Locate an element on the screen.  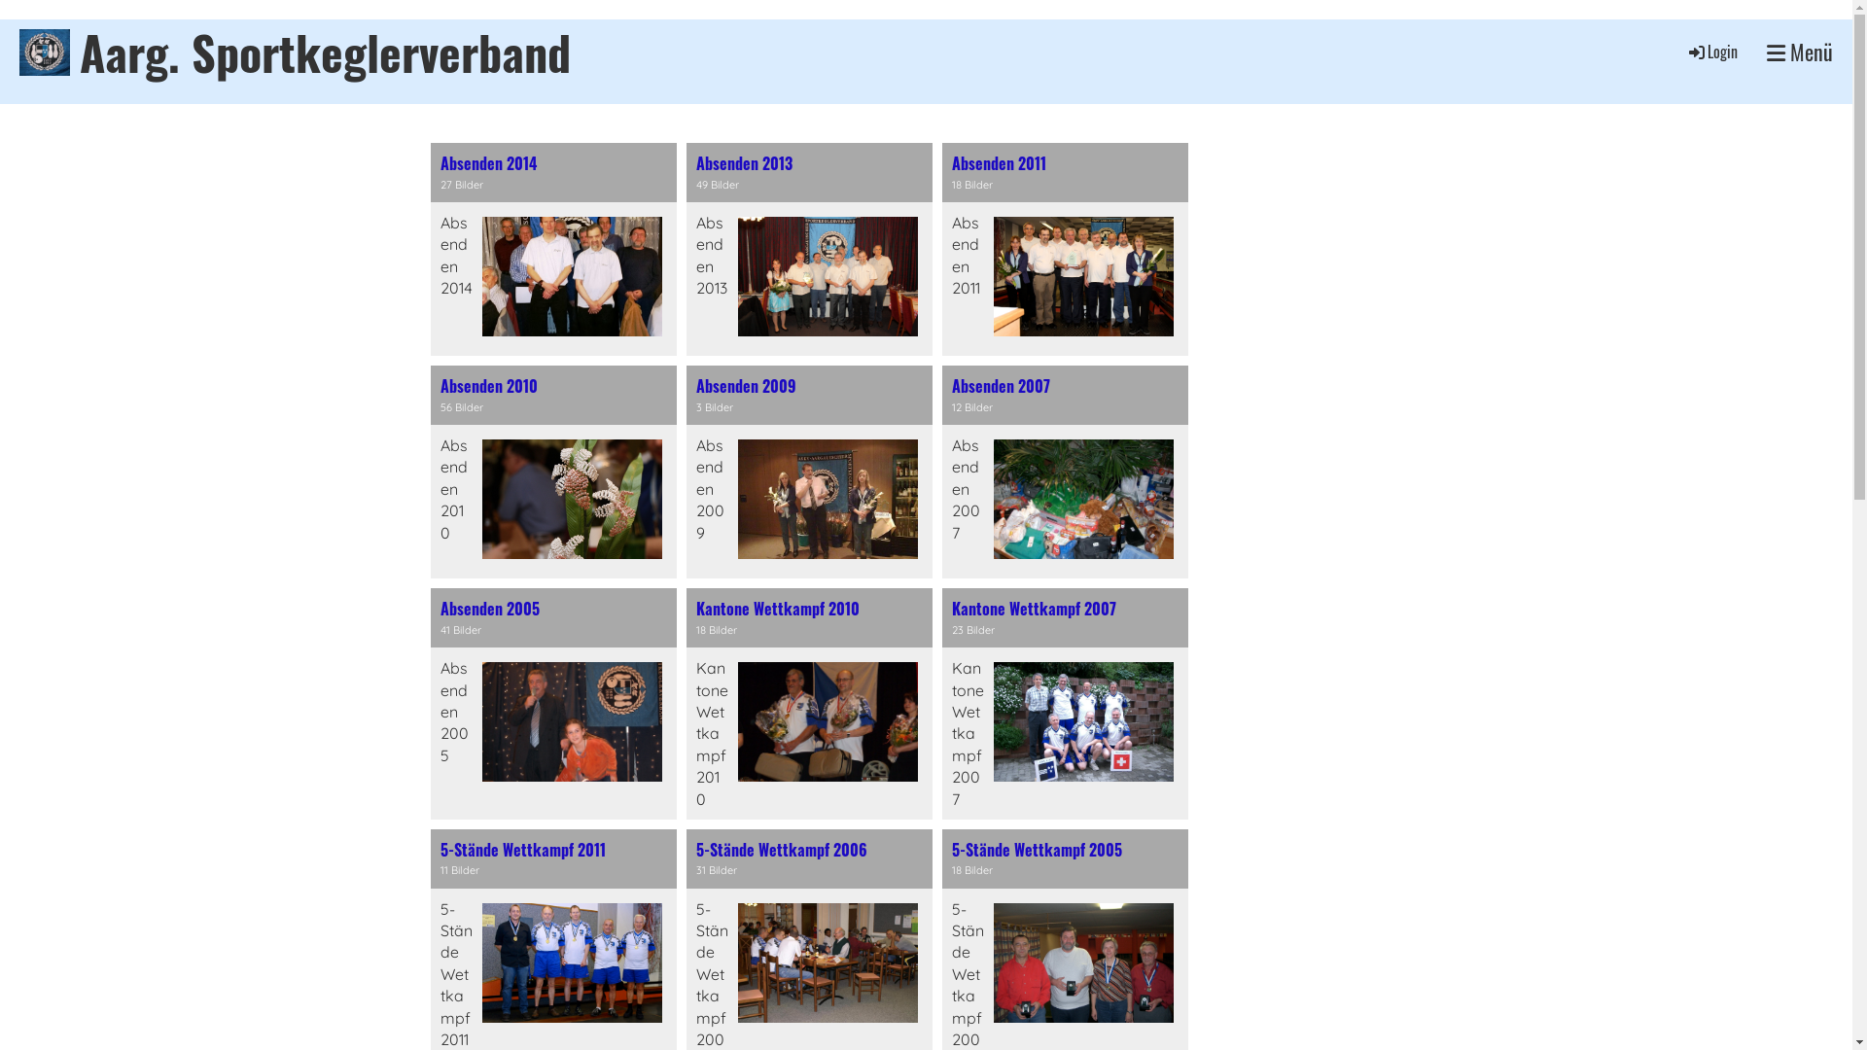
Login is located at coordinates (1711, 52).